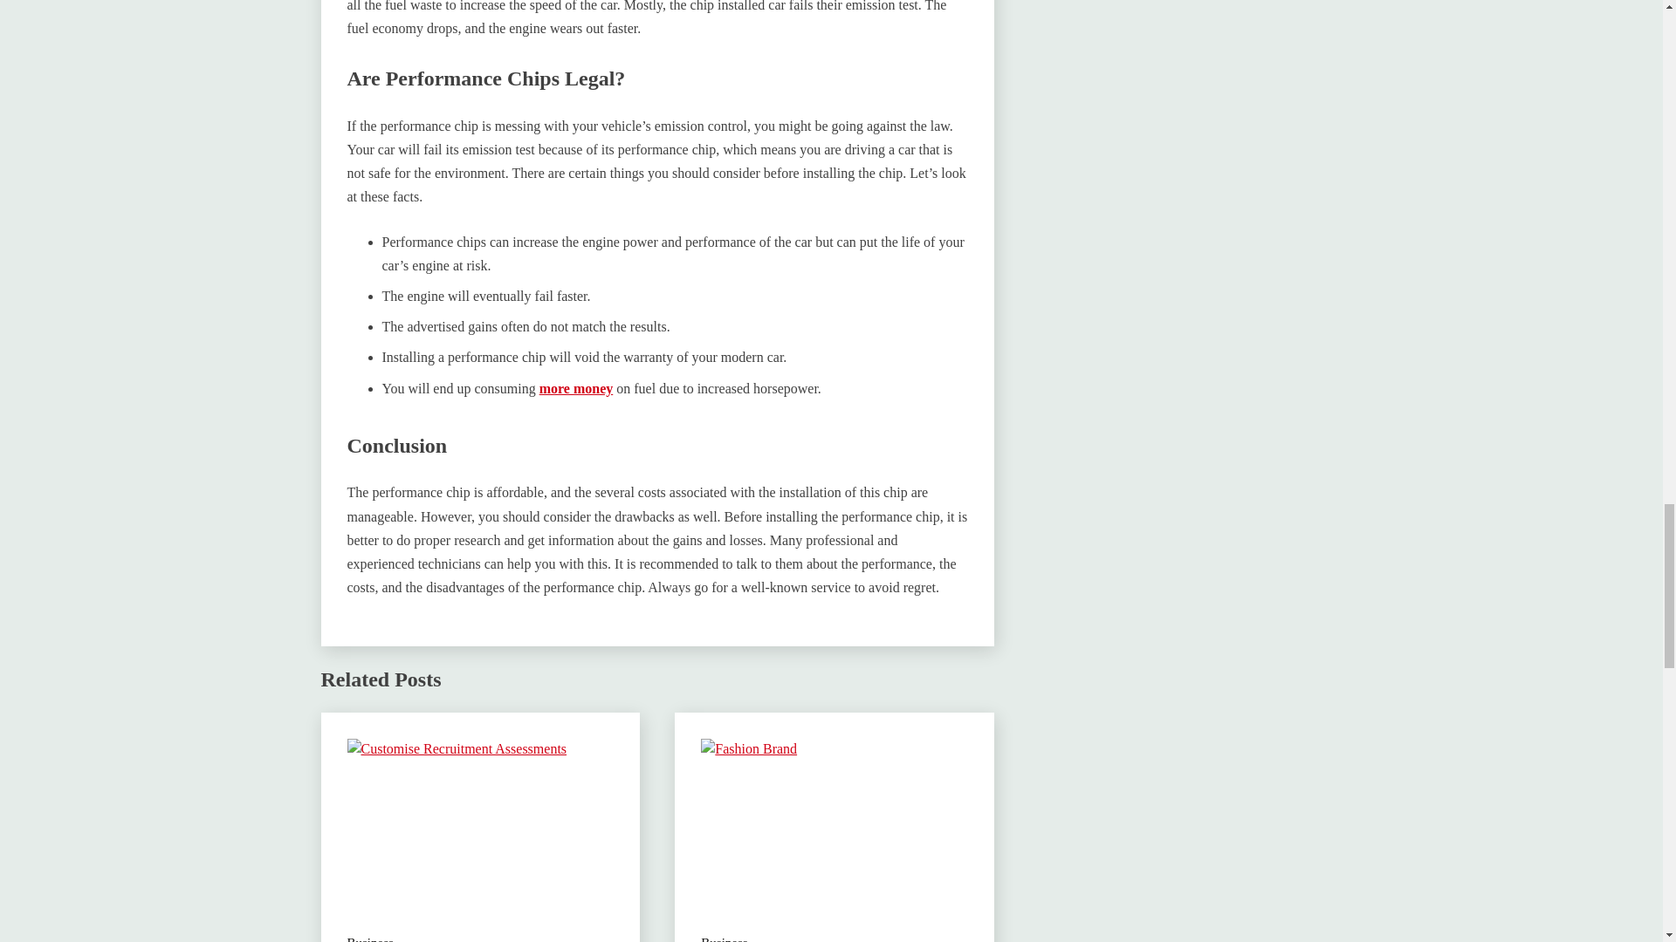 Image resolution: width=1676 pixels, height=942 pixels. Describe the element at coordinates (370, 938) in the screenshot. I see `Business` at that location.